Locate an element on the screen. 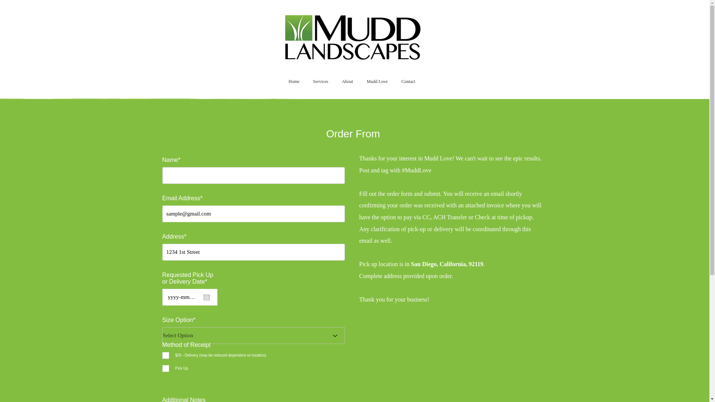  Services is located at coordinates (320, 82).